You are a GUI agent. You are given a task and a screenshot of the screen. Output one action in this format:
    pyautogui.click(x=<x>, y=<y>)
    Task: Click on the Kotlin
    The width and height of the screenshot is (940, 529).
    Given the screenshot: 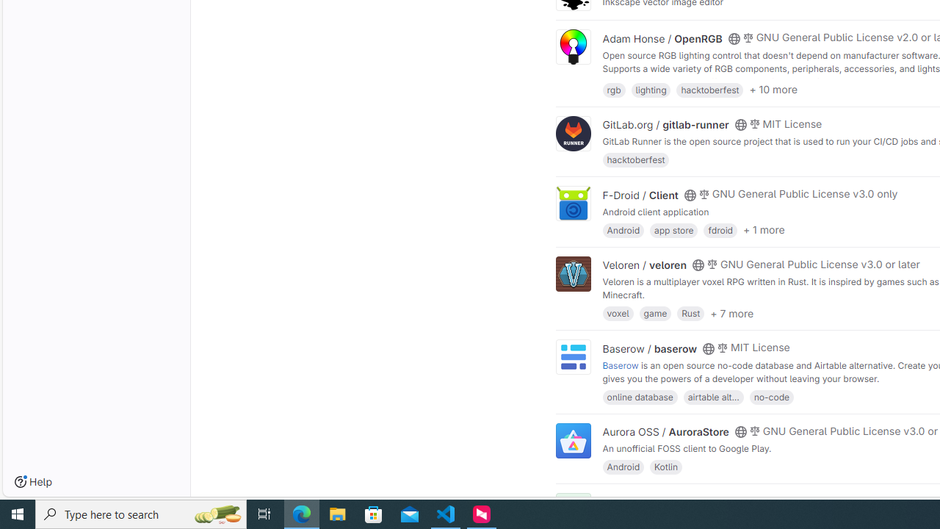 What is the action you would take?
    pyautogui.click(x=666, y=466)
    